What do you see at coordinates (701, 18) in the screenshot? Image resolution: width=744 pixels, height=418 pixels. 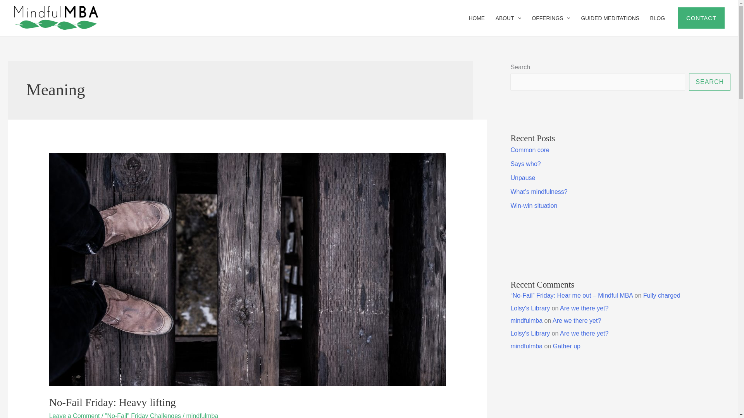 I see `CONTACT` at bounding box center [701, 18].